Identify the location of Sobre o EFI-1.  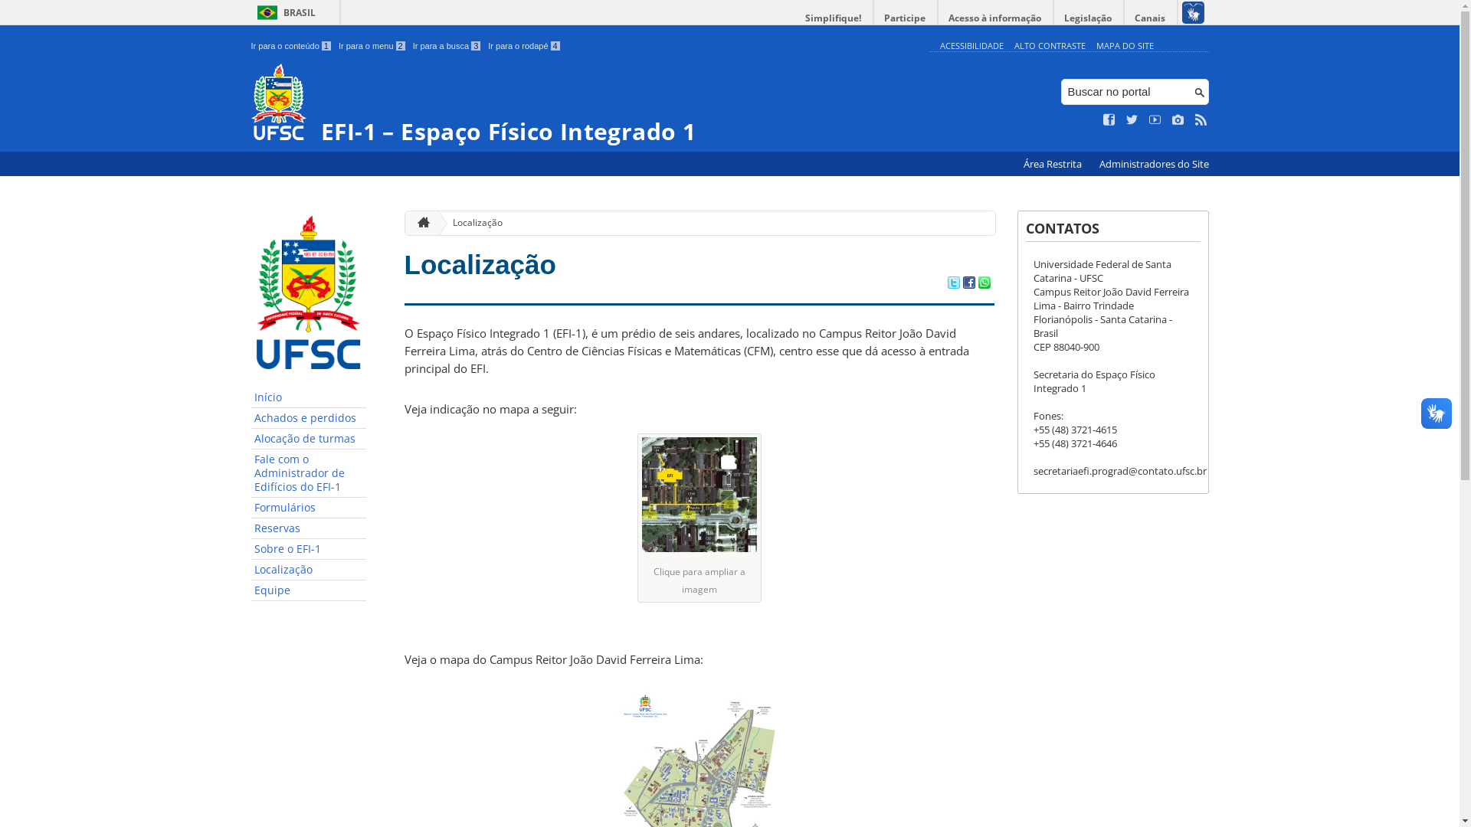
(309, 550).